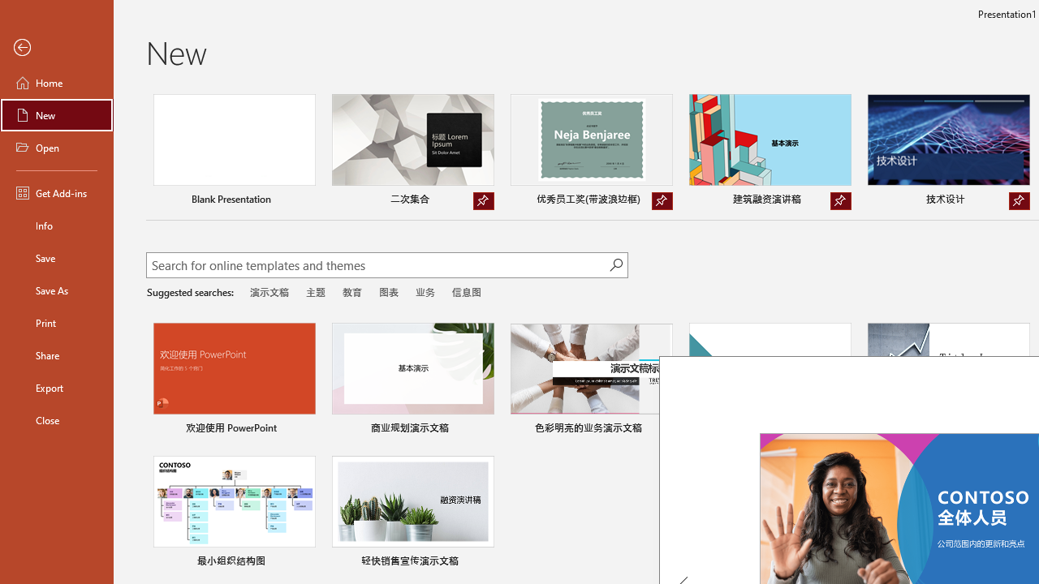  Describe the element at coordinates (484, 563) in the screenshot. I see `Pin to list` at that location.